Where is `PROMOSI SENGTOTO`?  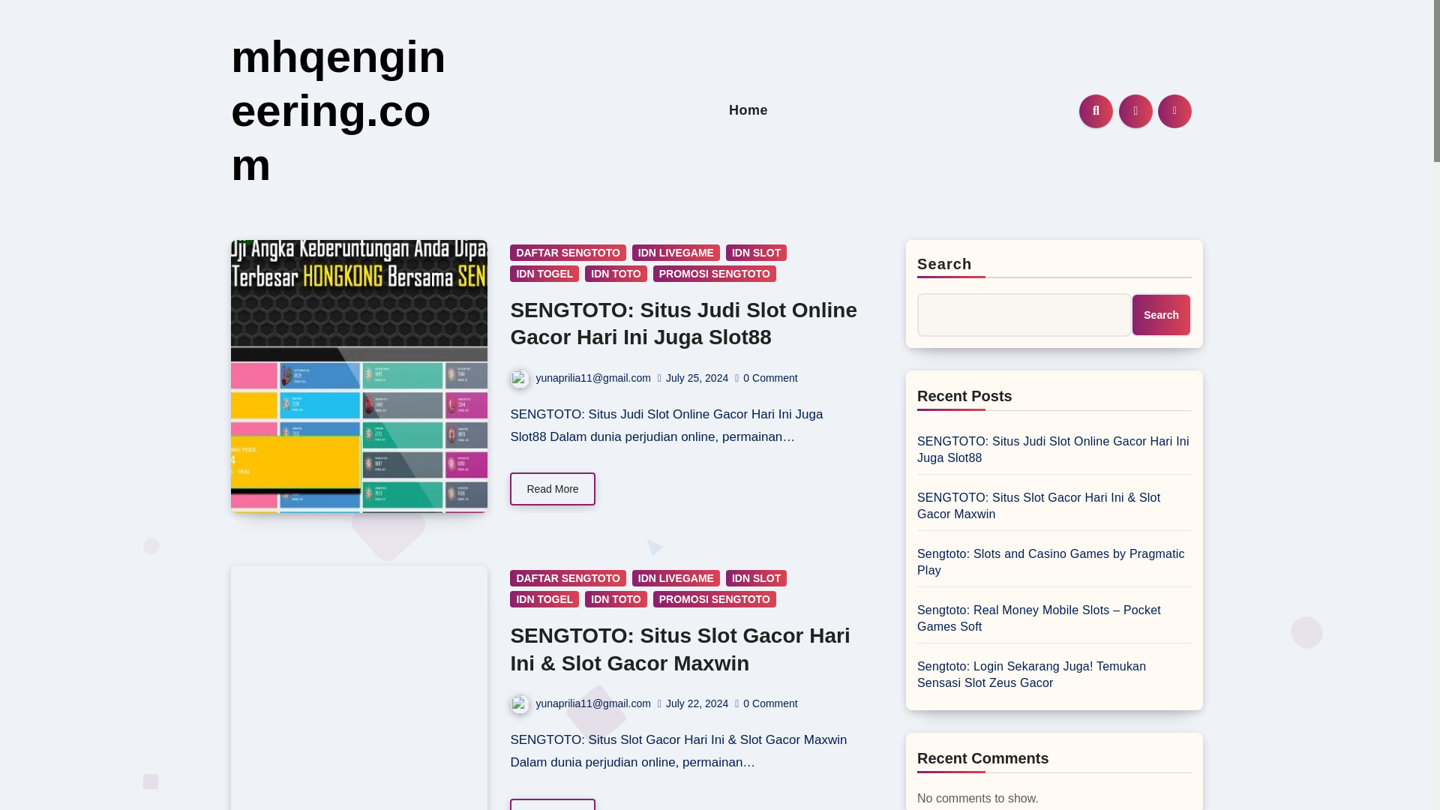 PROMOSI SENGTOTO is located at coordinates (714, 599).